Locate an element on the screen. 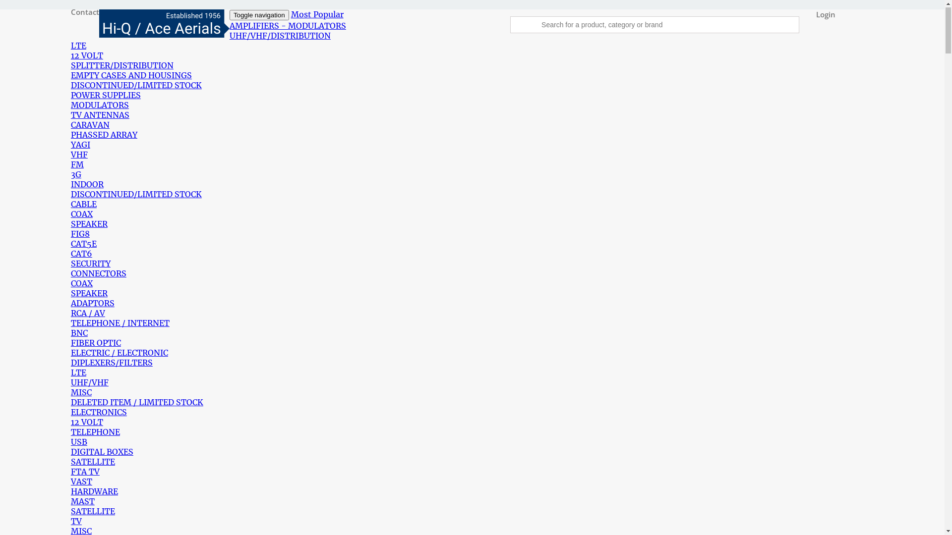 The image size is (952, 535). UHF/VHF is located at coordinates (90, 383).